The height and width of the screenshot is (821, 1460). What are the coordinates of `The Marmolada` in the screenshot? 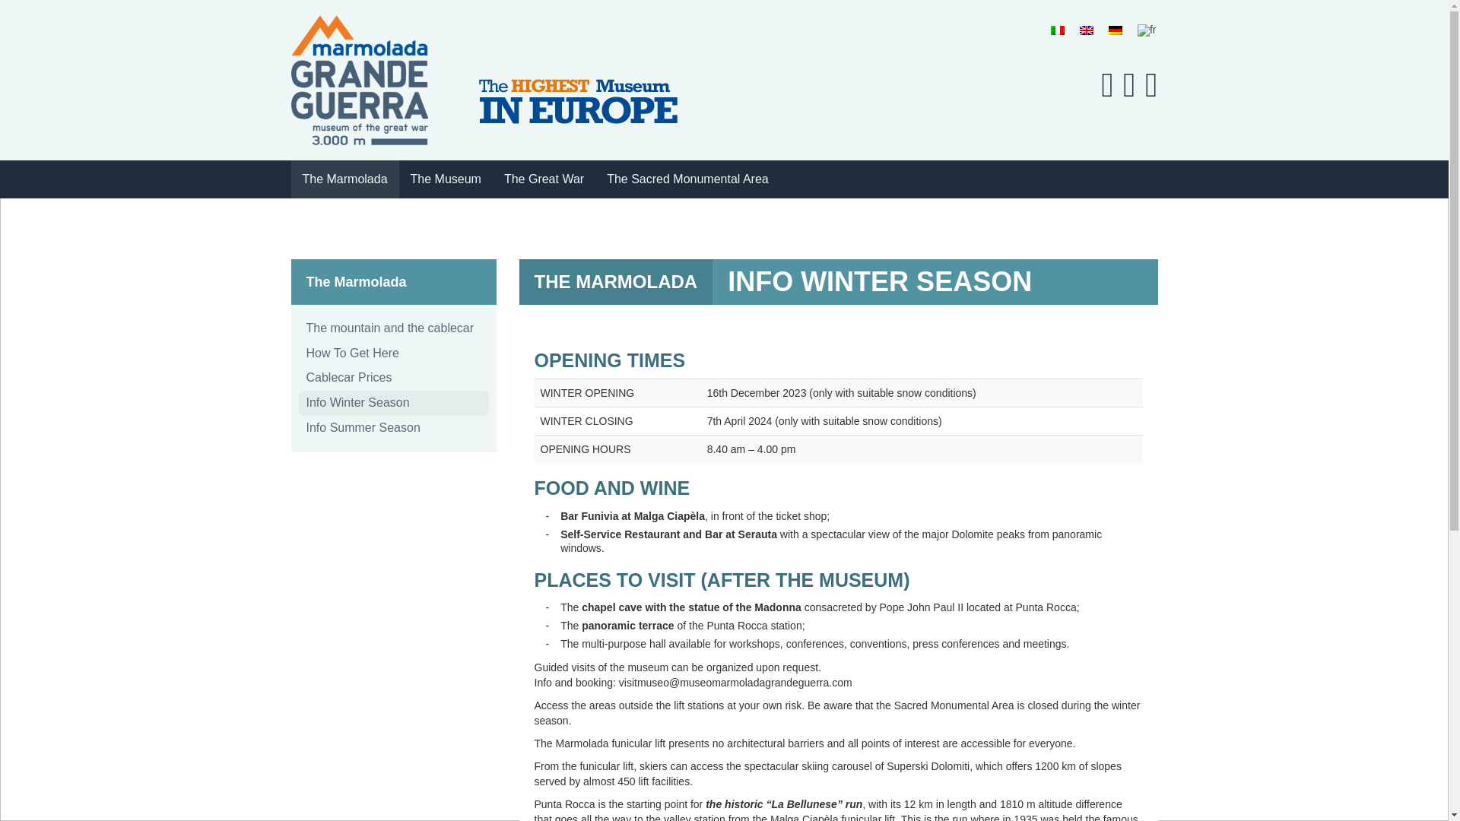 It's located at (344, 179).